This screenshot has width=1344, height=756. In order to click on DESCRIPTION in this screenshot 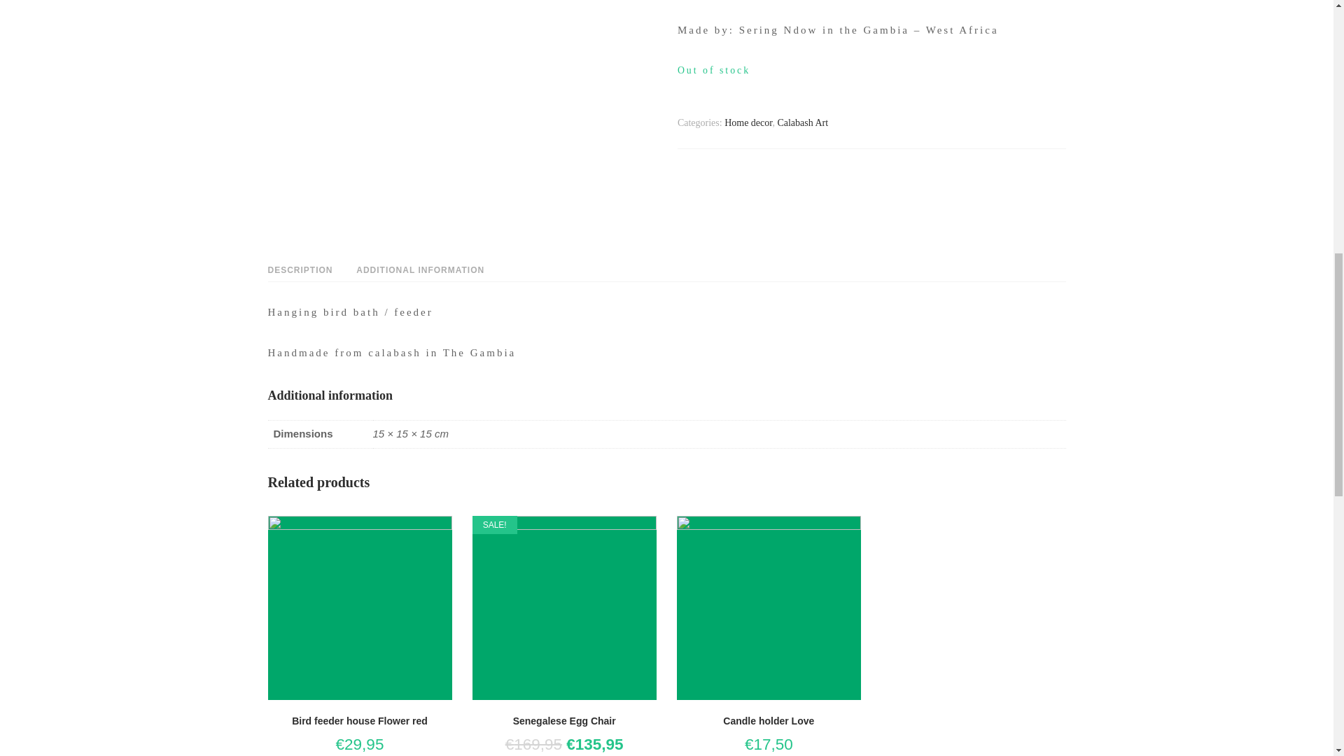, I will do `click(300, 270)`.